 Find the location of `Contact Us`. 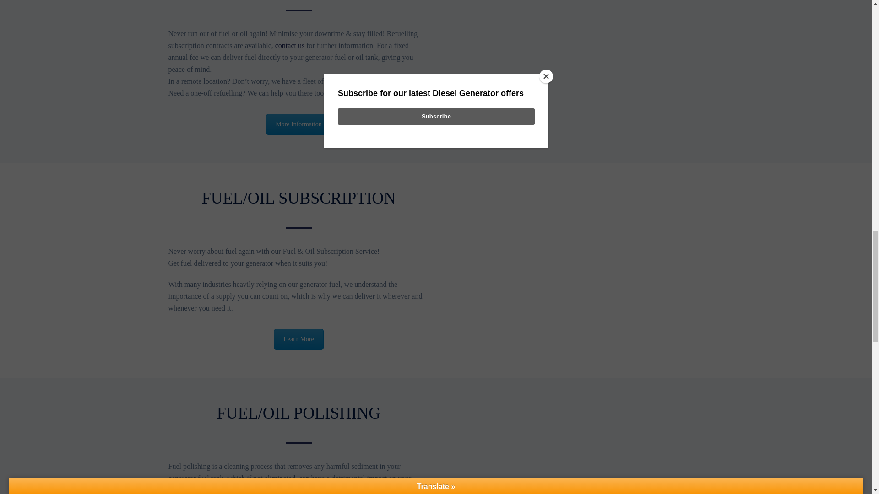

Contact Us is located at coordinates (298, 124).